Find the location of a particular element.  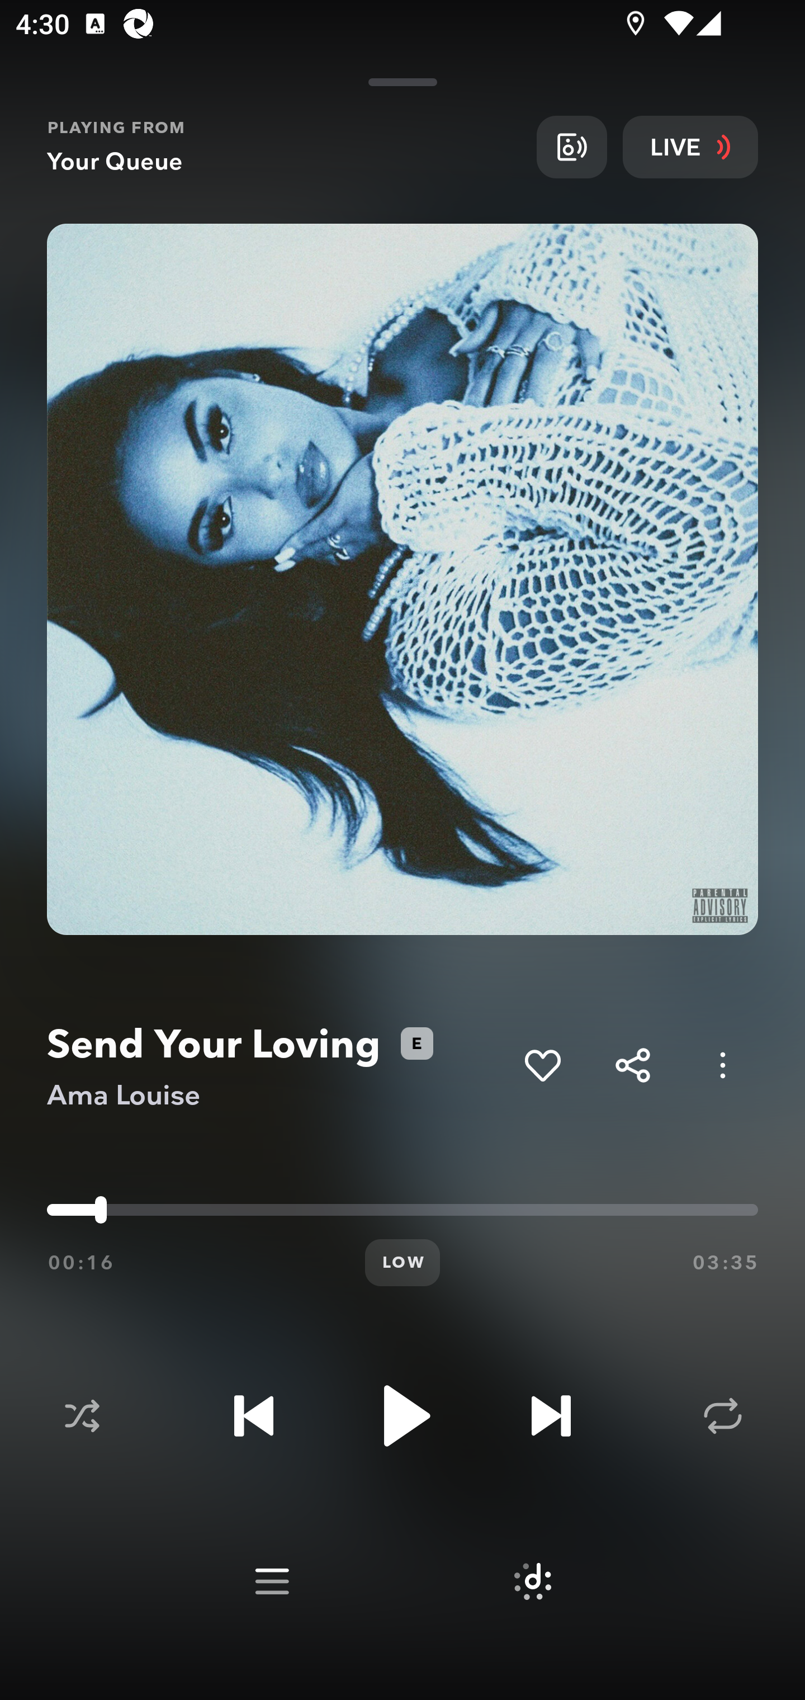

Shuffle disabled is located at coordinates (82, 1416).